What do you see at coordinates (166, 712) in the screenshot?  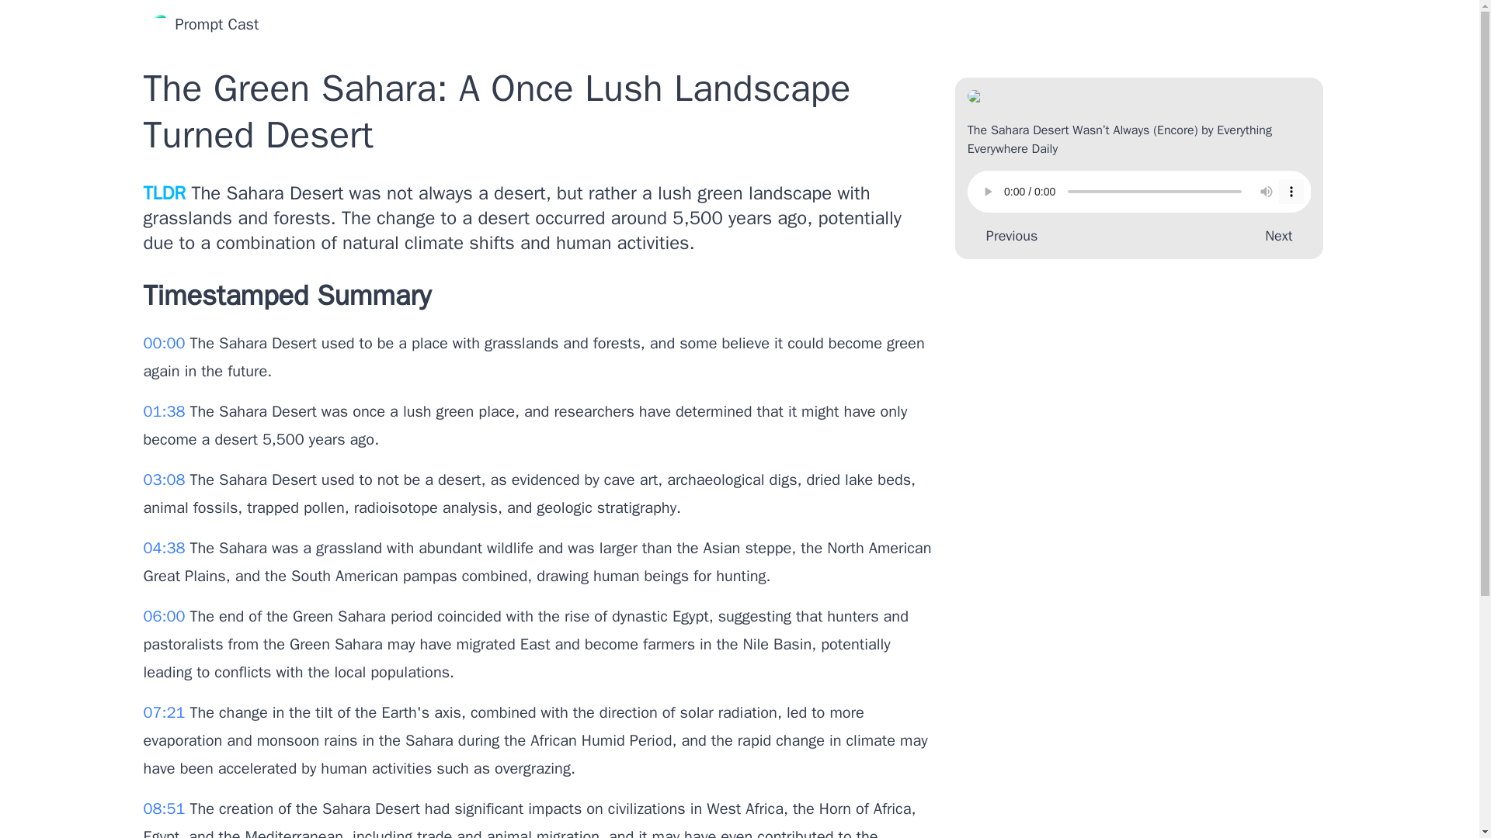 I see `07:21` at bounding box center [166, 712].